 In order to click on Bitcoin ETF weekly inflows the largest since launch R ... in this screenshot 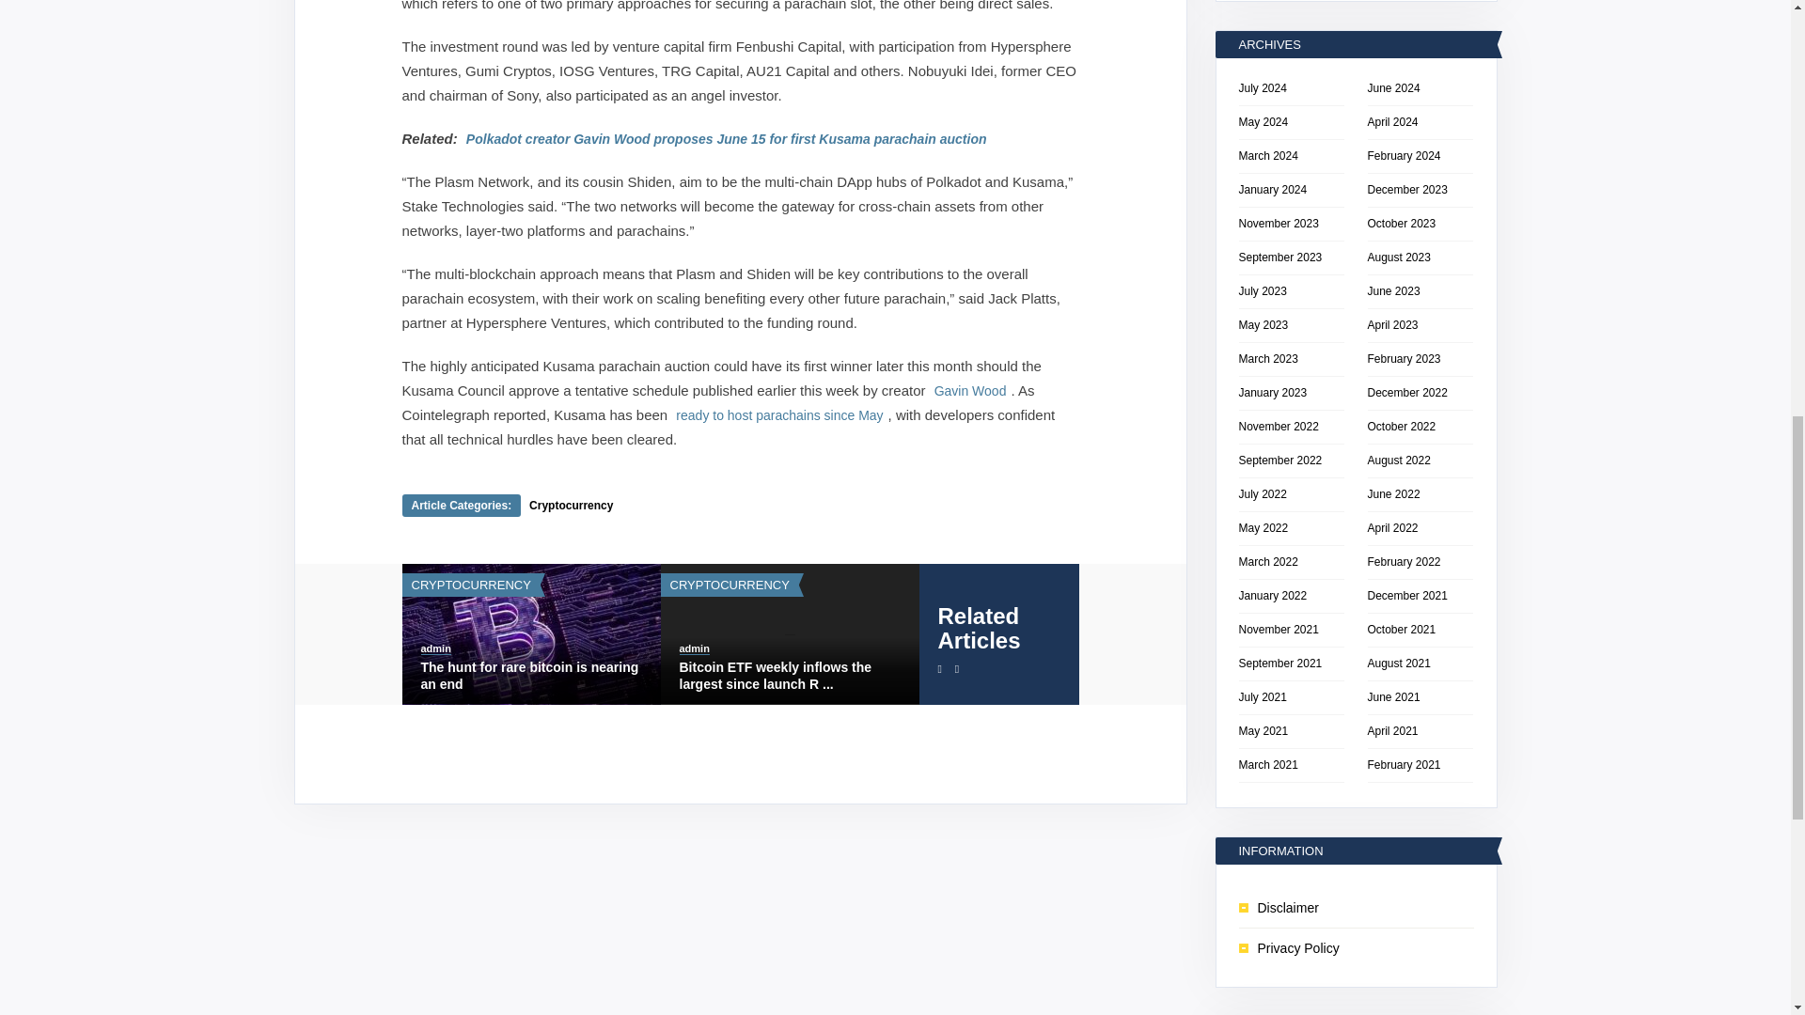, I will do `click(788, 675)`.